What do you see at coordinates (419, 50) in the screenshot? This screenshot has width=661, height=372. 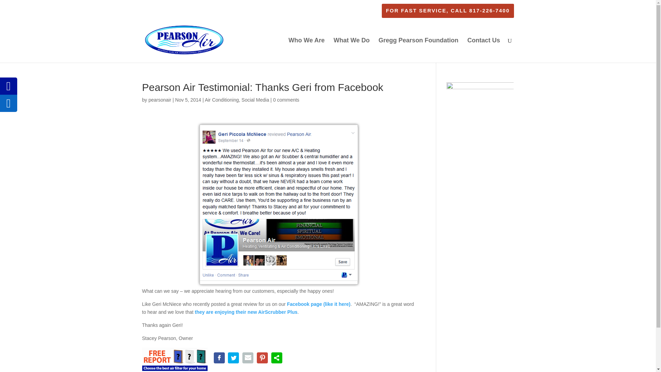 I see `Gregg Pearson Foundation` at bounding box center [419, 50].